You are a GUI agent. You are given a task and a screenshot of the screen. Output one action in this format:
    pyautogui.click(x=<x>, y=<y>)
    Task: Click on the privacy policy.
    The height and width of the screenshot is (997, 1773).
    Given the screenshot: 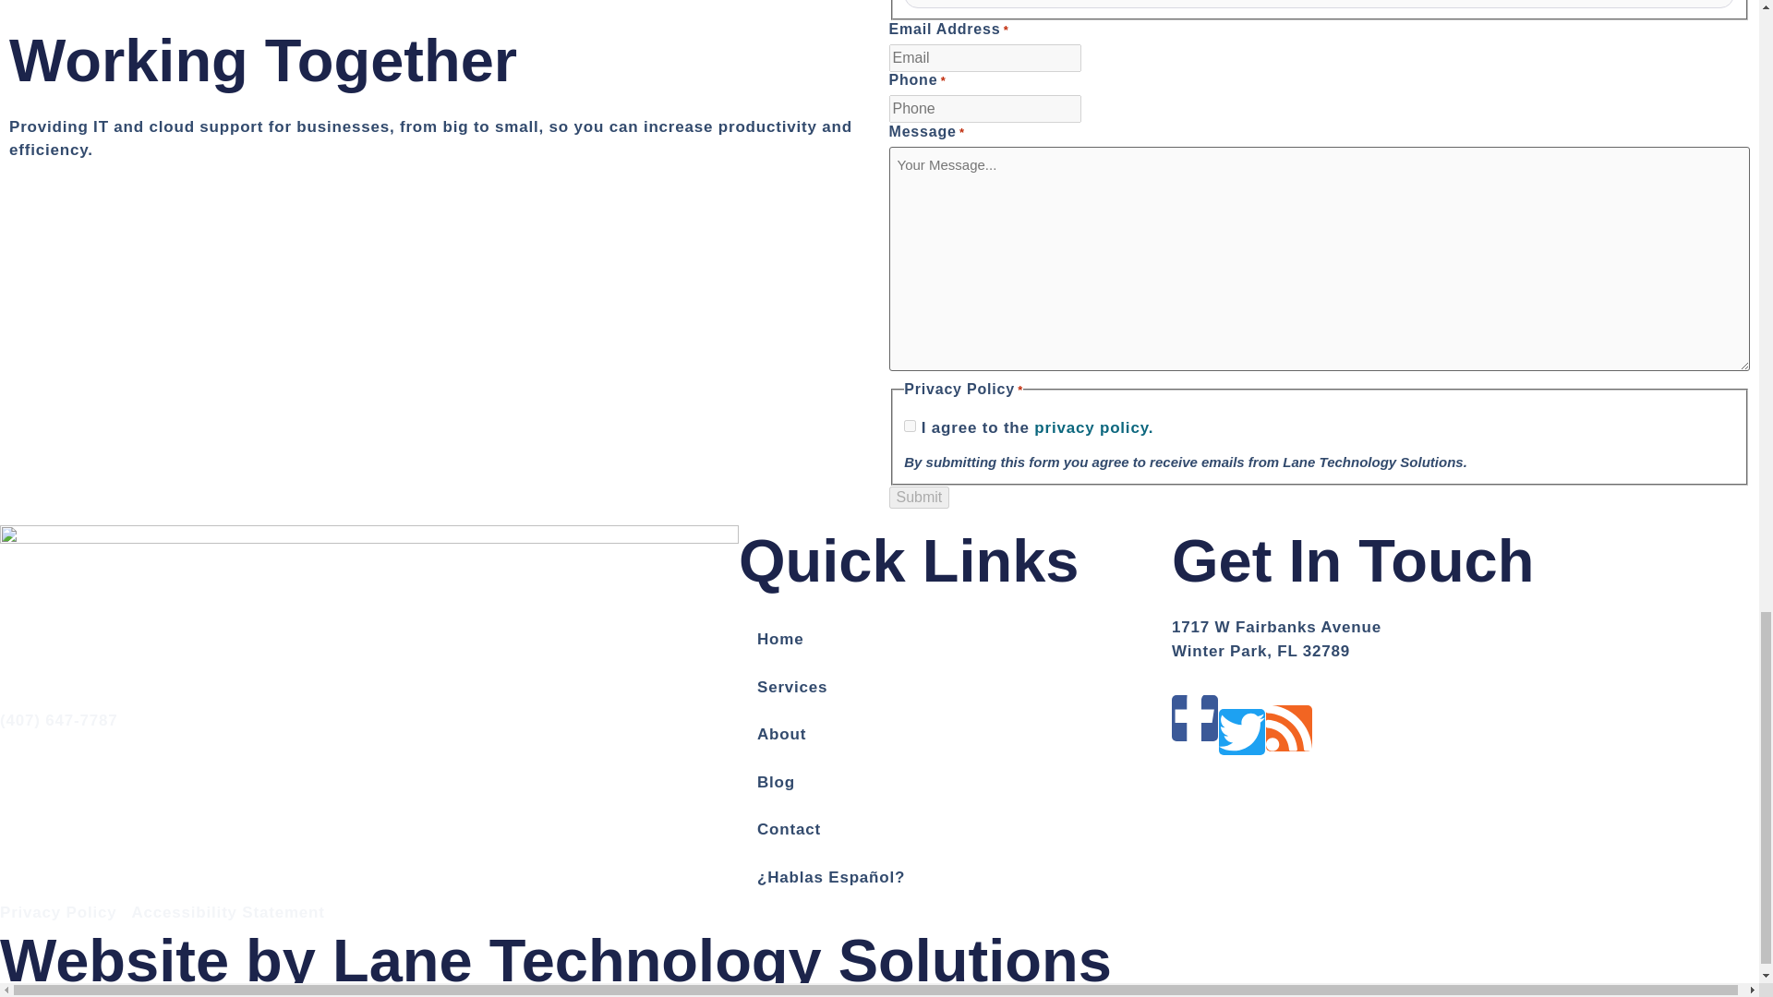 What is the action you would take?
    pyautogui.click(x=1093, y=427)
    